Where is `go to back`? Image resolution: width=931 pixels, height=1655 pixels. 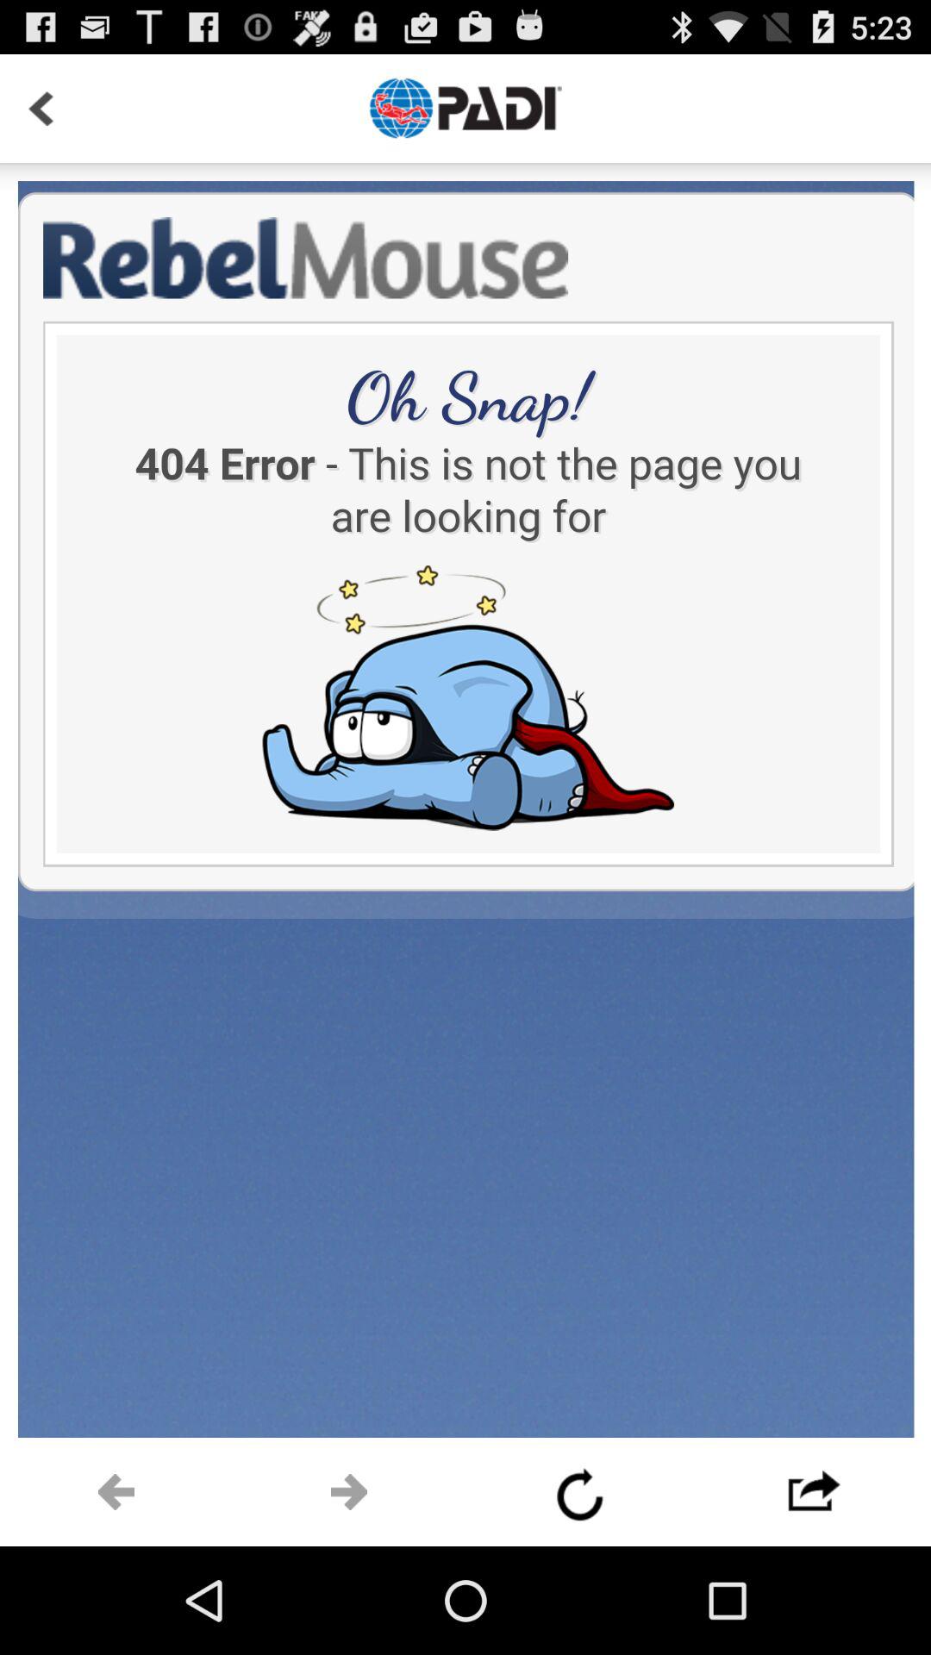
go to back is located at coordinates (41, 109).